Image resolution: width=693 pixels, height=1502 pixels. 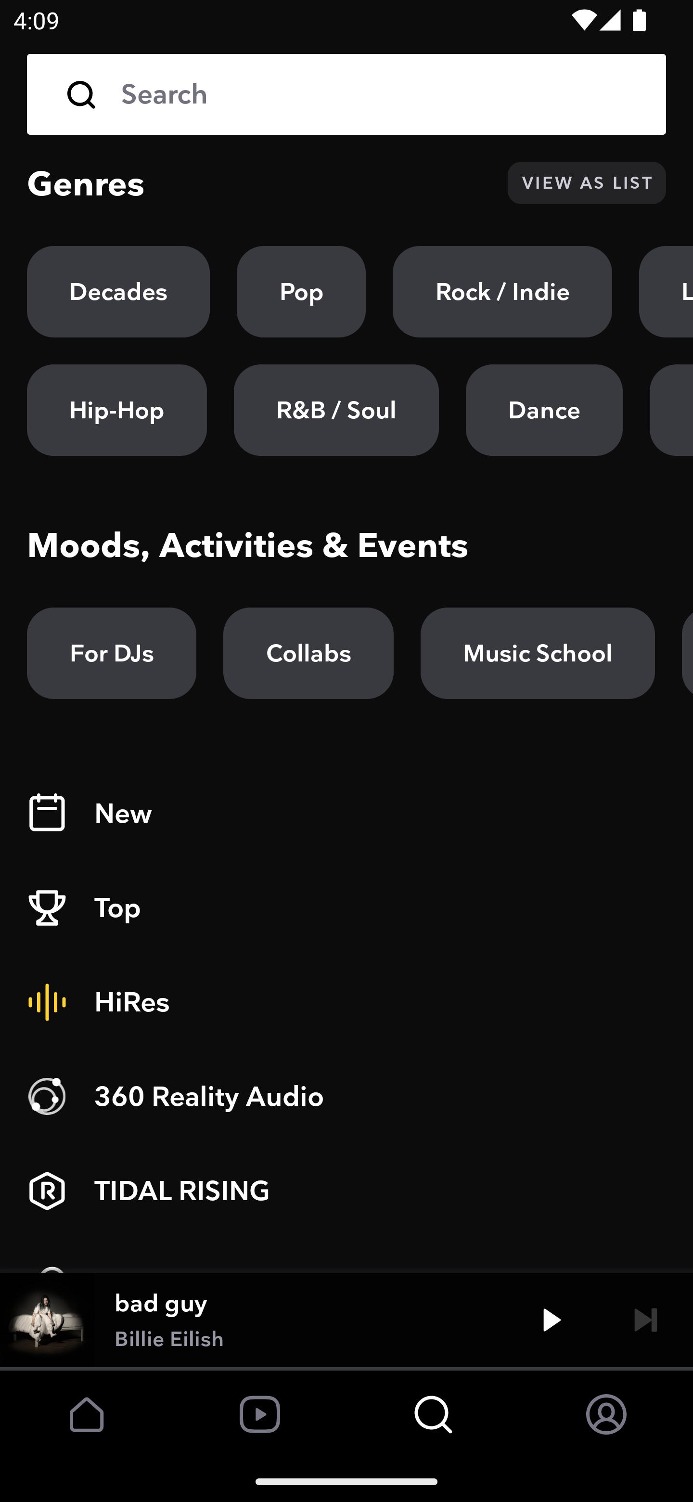 What do you see at coordinates (552, 1319) in the screenshot?
I see `Play` at bounding box center [552, 1319].